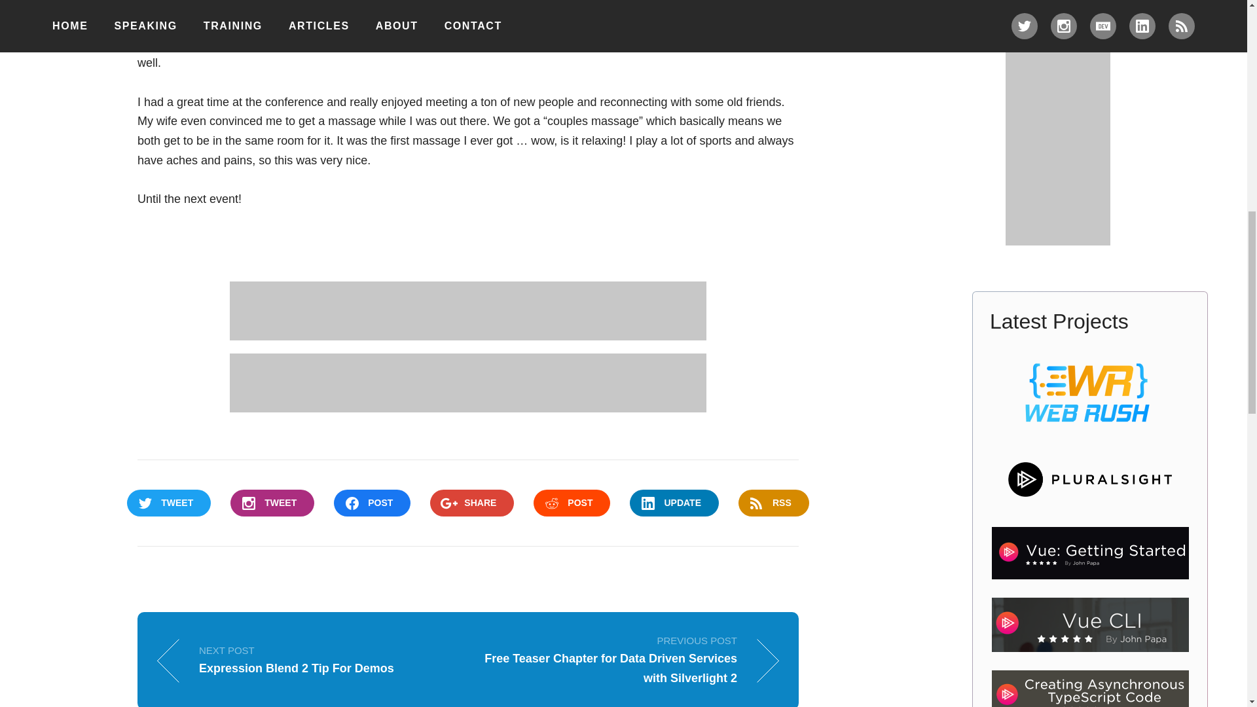  I want to click on TWEET, so click(471, 503).